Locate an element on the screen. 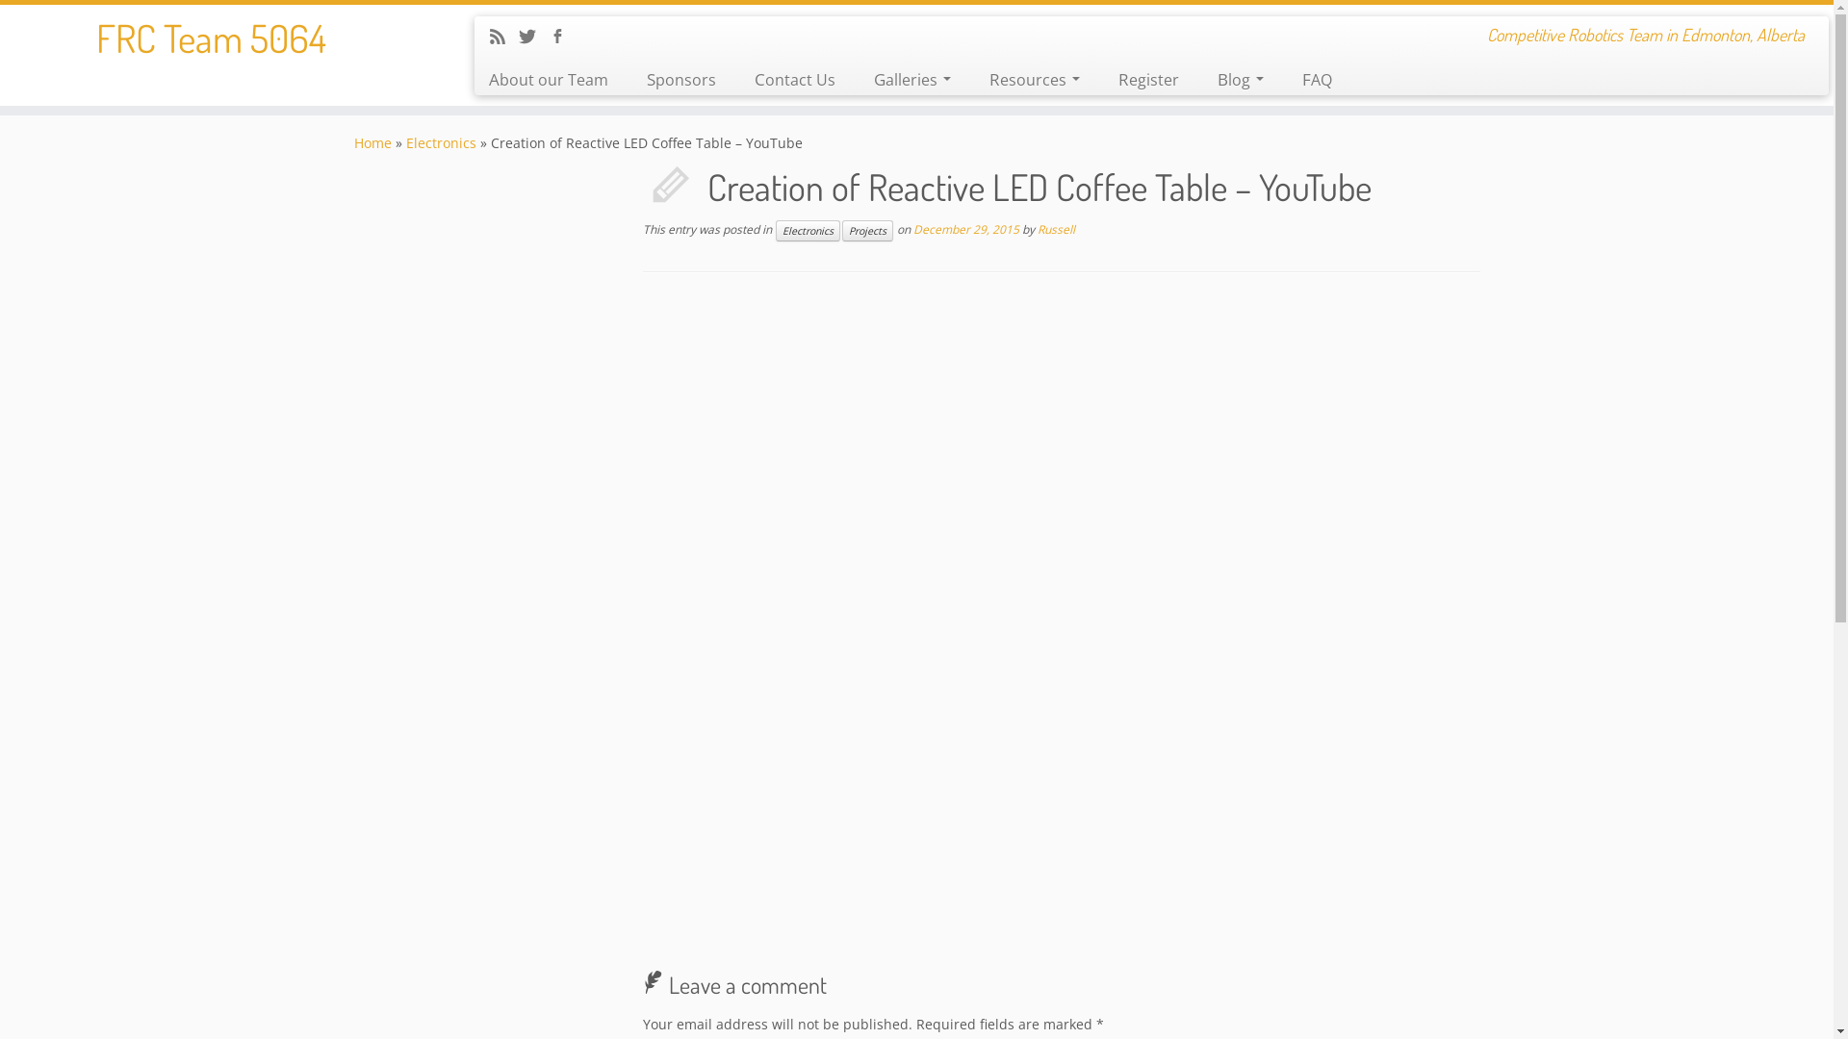  Sponsors is located at coordinates (681, 80).